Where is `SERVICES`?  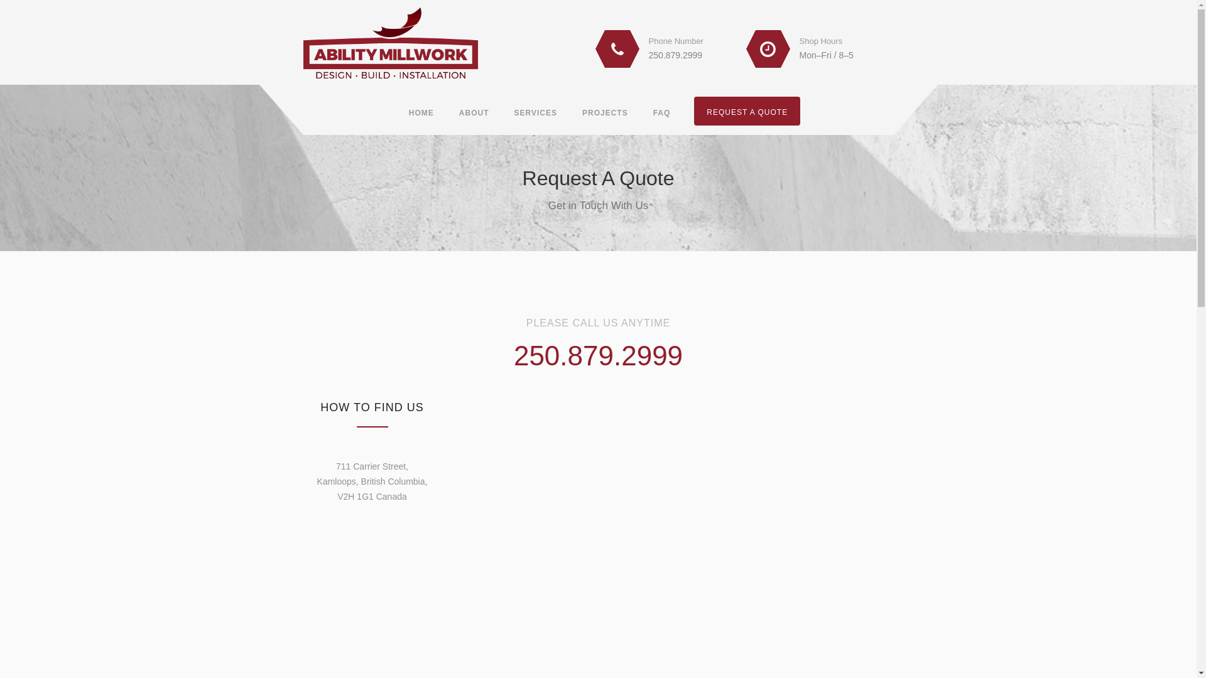 SERVICES is located at coordinates (536, 110).